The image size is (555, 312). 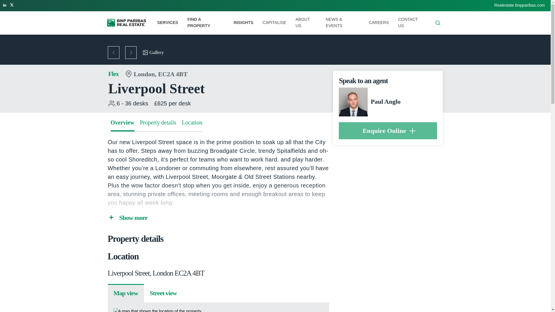 What do you see at coordinates (5, 4) in the screenshot?
I see `LinkedIn` at bounding box center [5, 4].